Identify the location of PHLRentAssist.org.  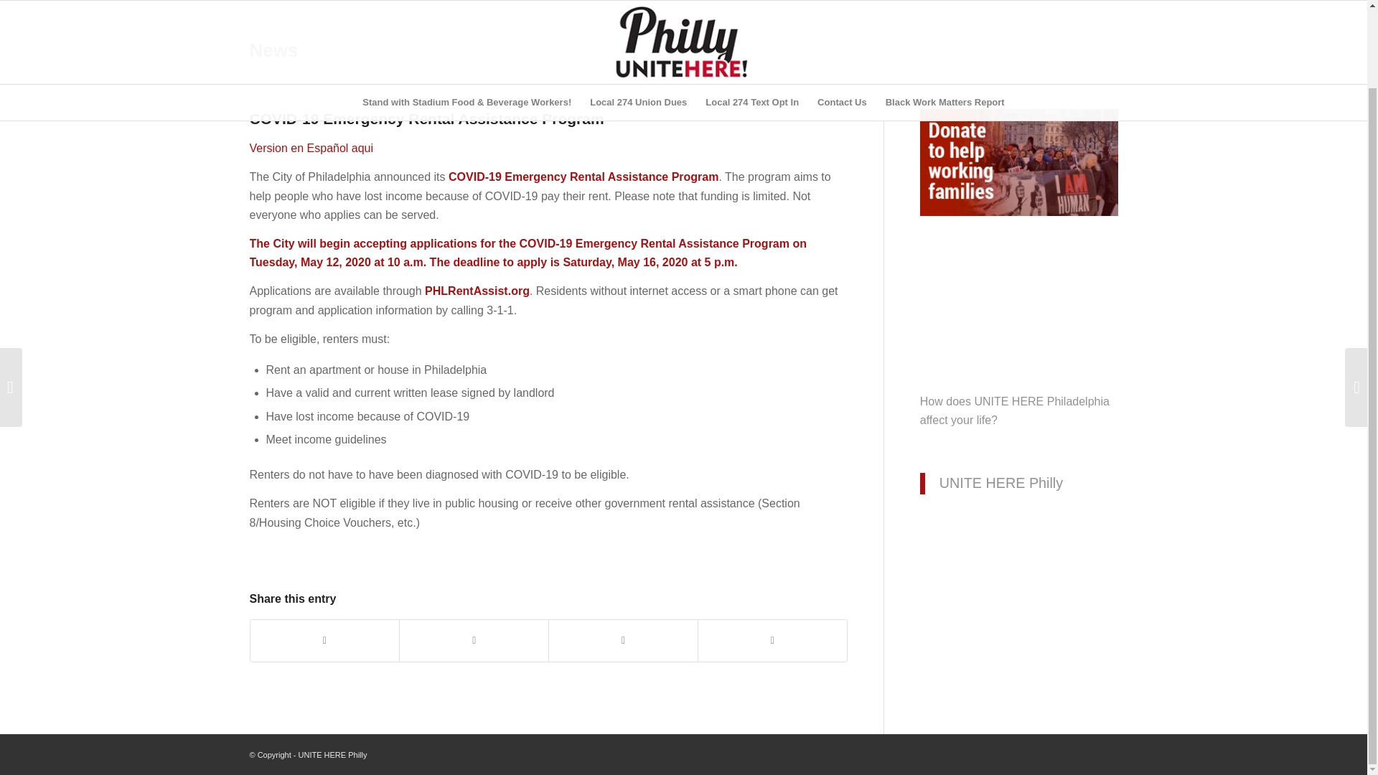
(477, 291).